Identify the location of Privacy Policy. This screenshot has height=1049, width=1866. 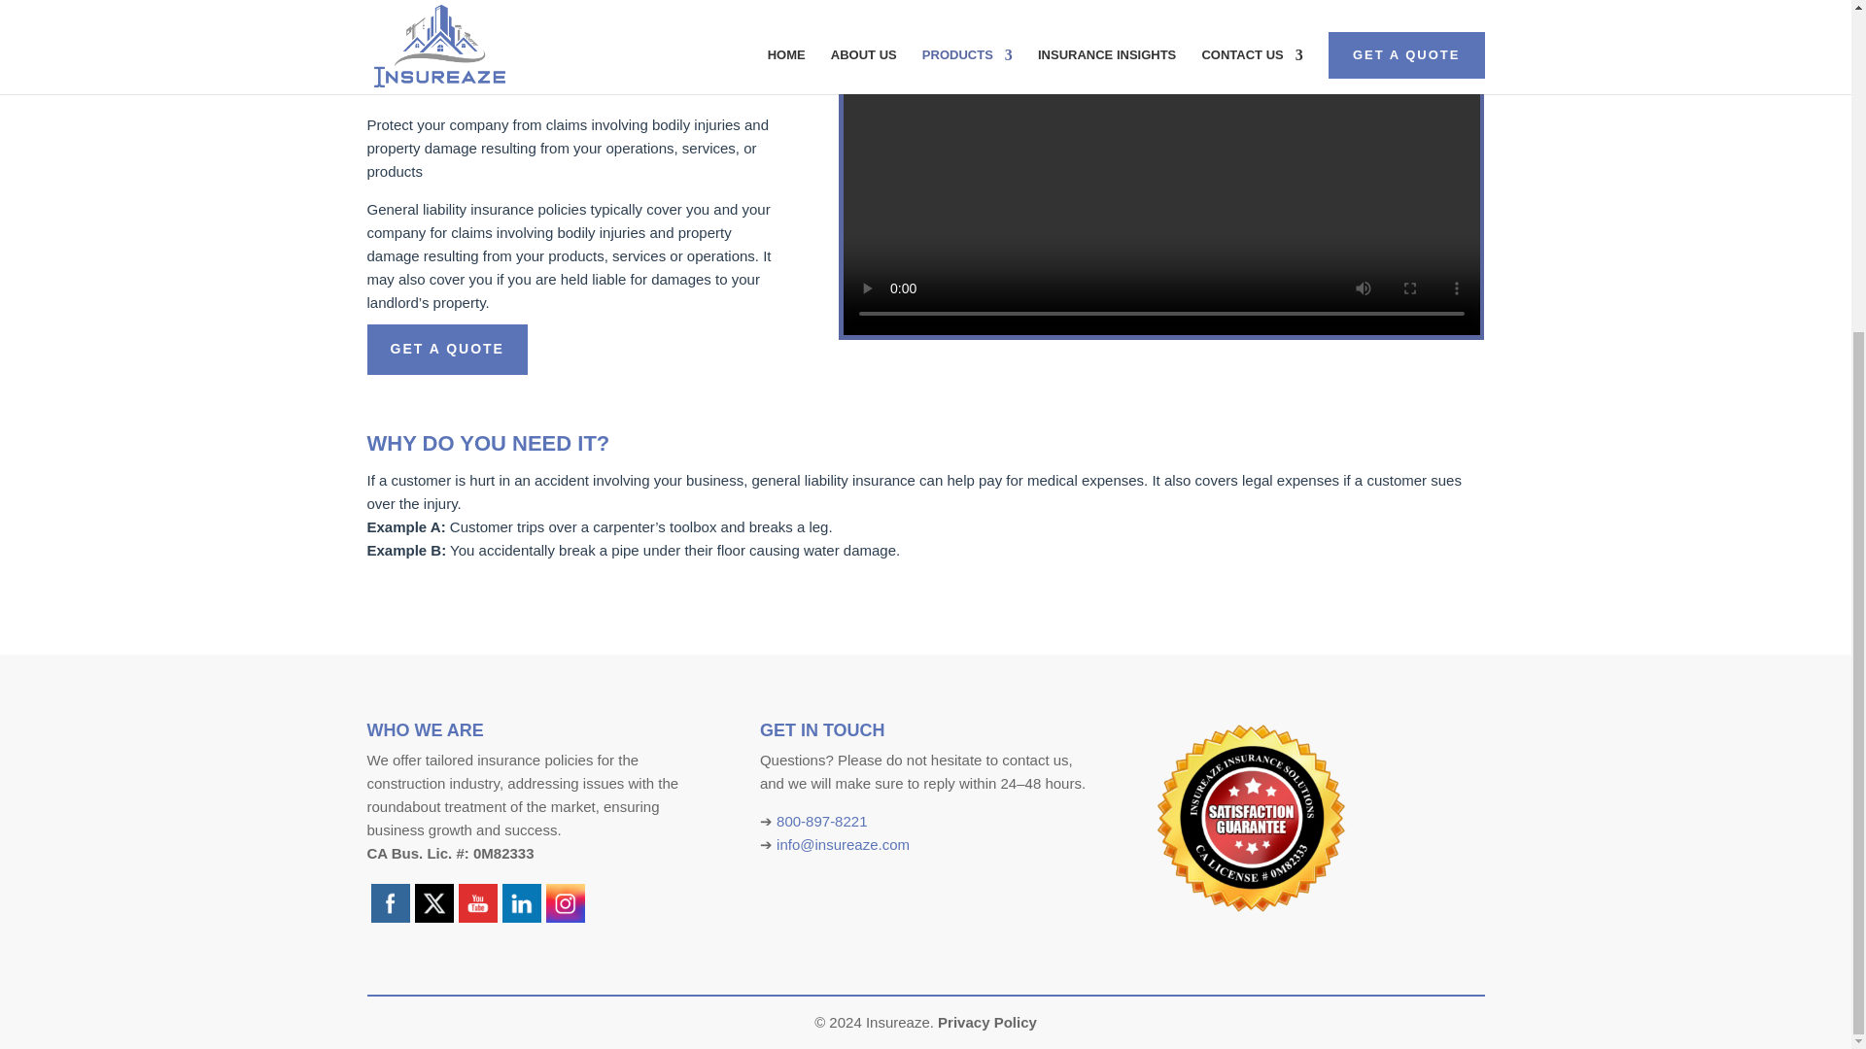
(987, 1022).